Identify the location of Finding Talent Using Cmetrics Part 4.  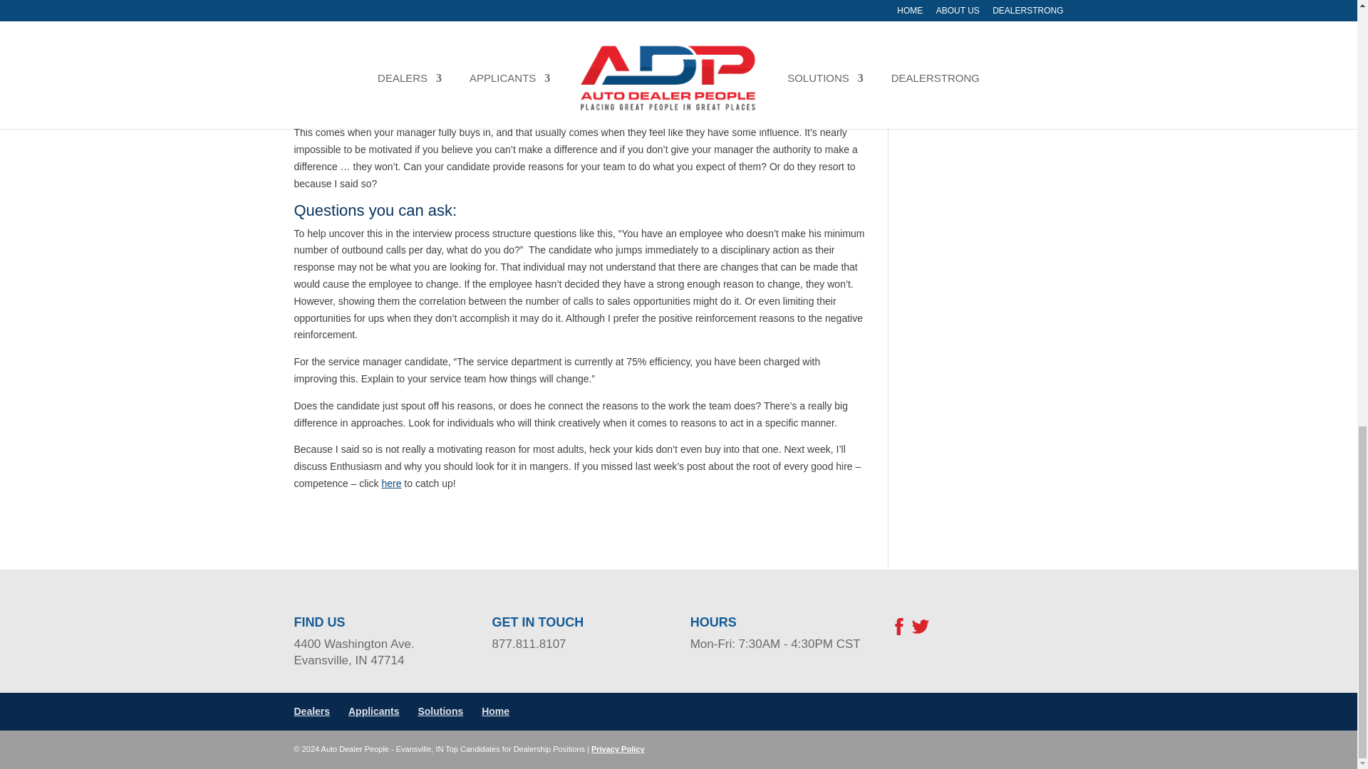
(390, 483).